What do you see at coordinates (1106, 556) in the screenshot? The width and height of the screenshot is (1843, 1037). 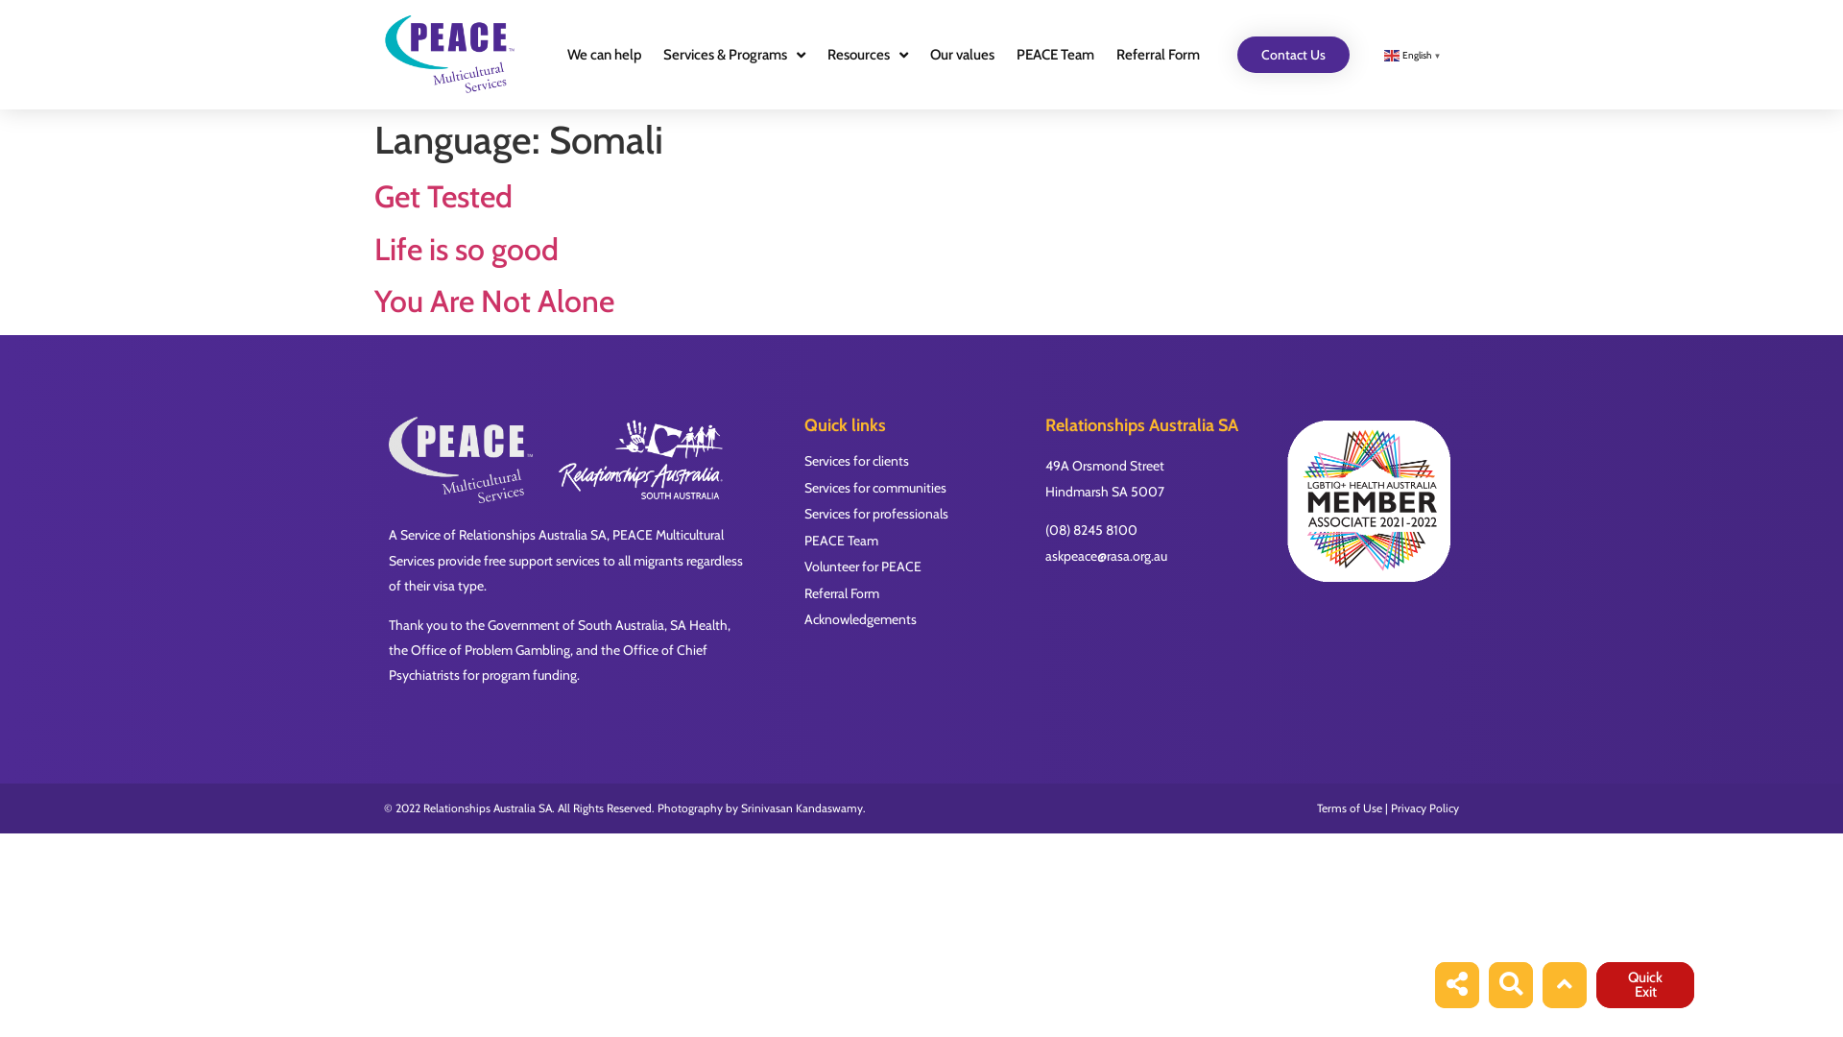 I see `askpeace@rasa.org.au` at bounding box center [1106, 556].